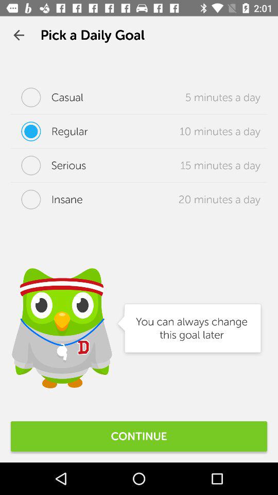 Image resolution: width=278 pixels, height=495 pixels. I want to click on jump until the casual, so click(47, 97).